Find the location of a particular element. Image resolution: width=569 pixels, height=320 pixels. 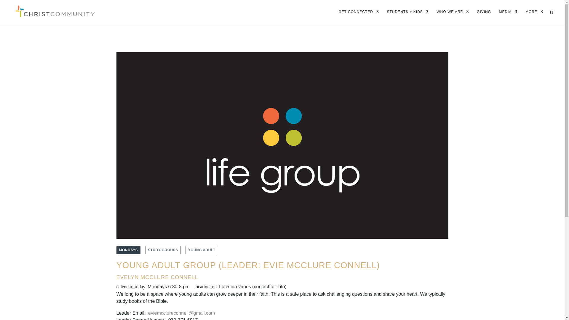

GIVING is located at coordinates (484, 17).